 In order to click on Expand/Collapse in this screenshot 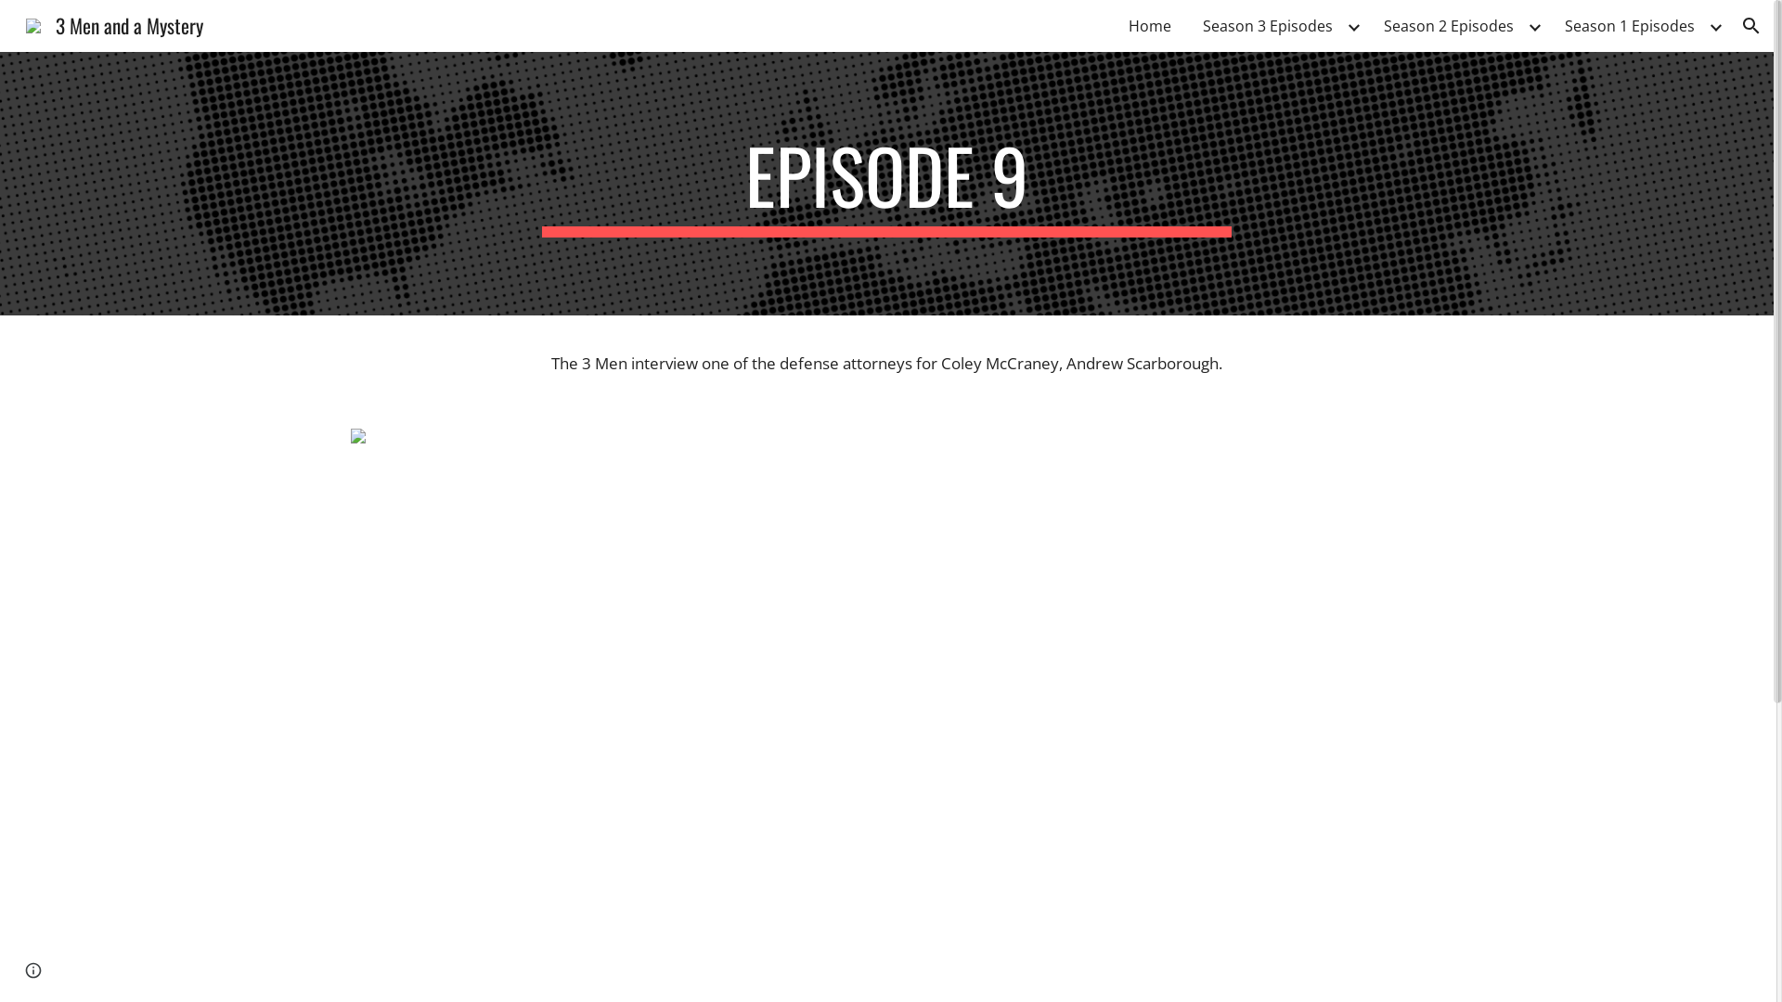, I will do `click(1715, 26)`.